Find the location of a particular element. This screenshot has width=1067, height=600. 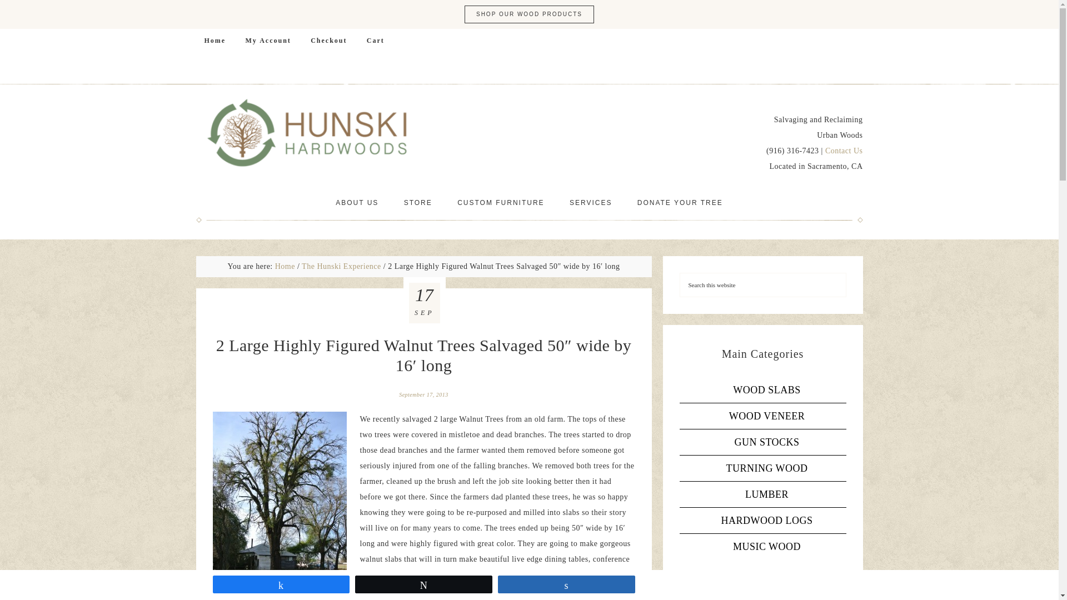

SERVICES is located at coordinates (590, 202).